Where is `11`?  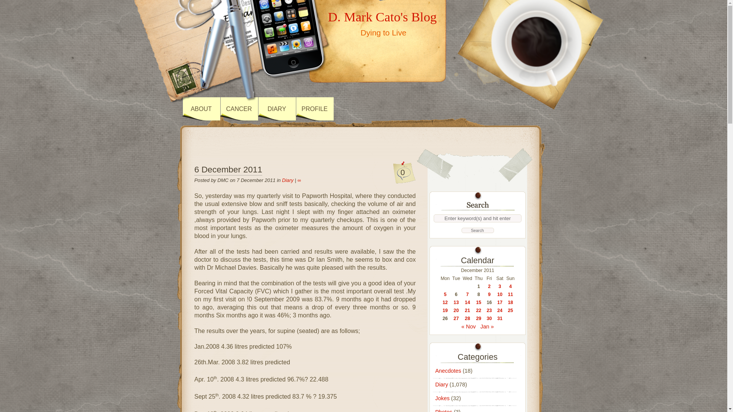
11 is located at coordinates (510, 294).